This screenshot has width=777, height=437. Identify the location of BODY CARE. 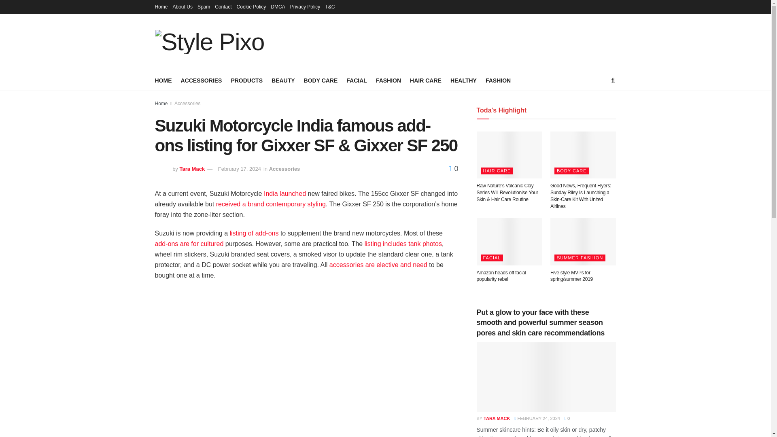
(321, 80).